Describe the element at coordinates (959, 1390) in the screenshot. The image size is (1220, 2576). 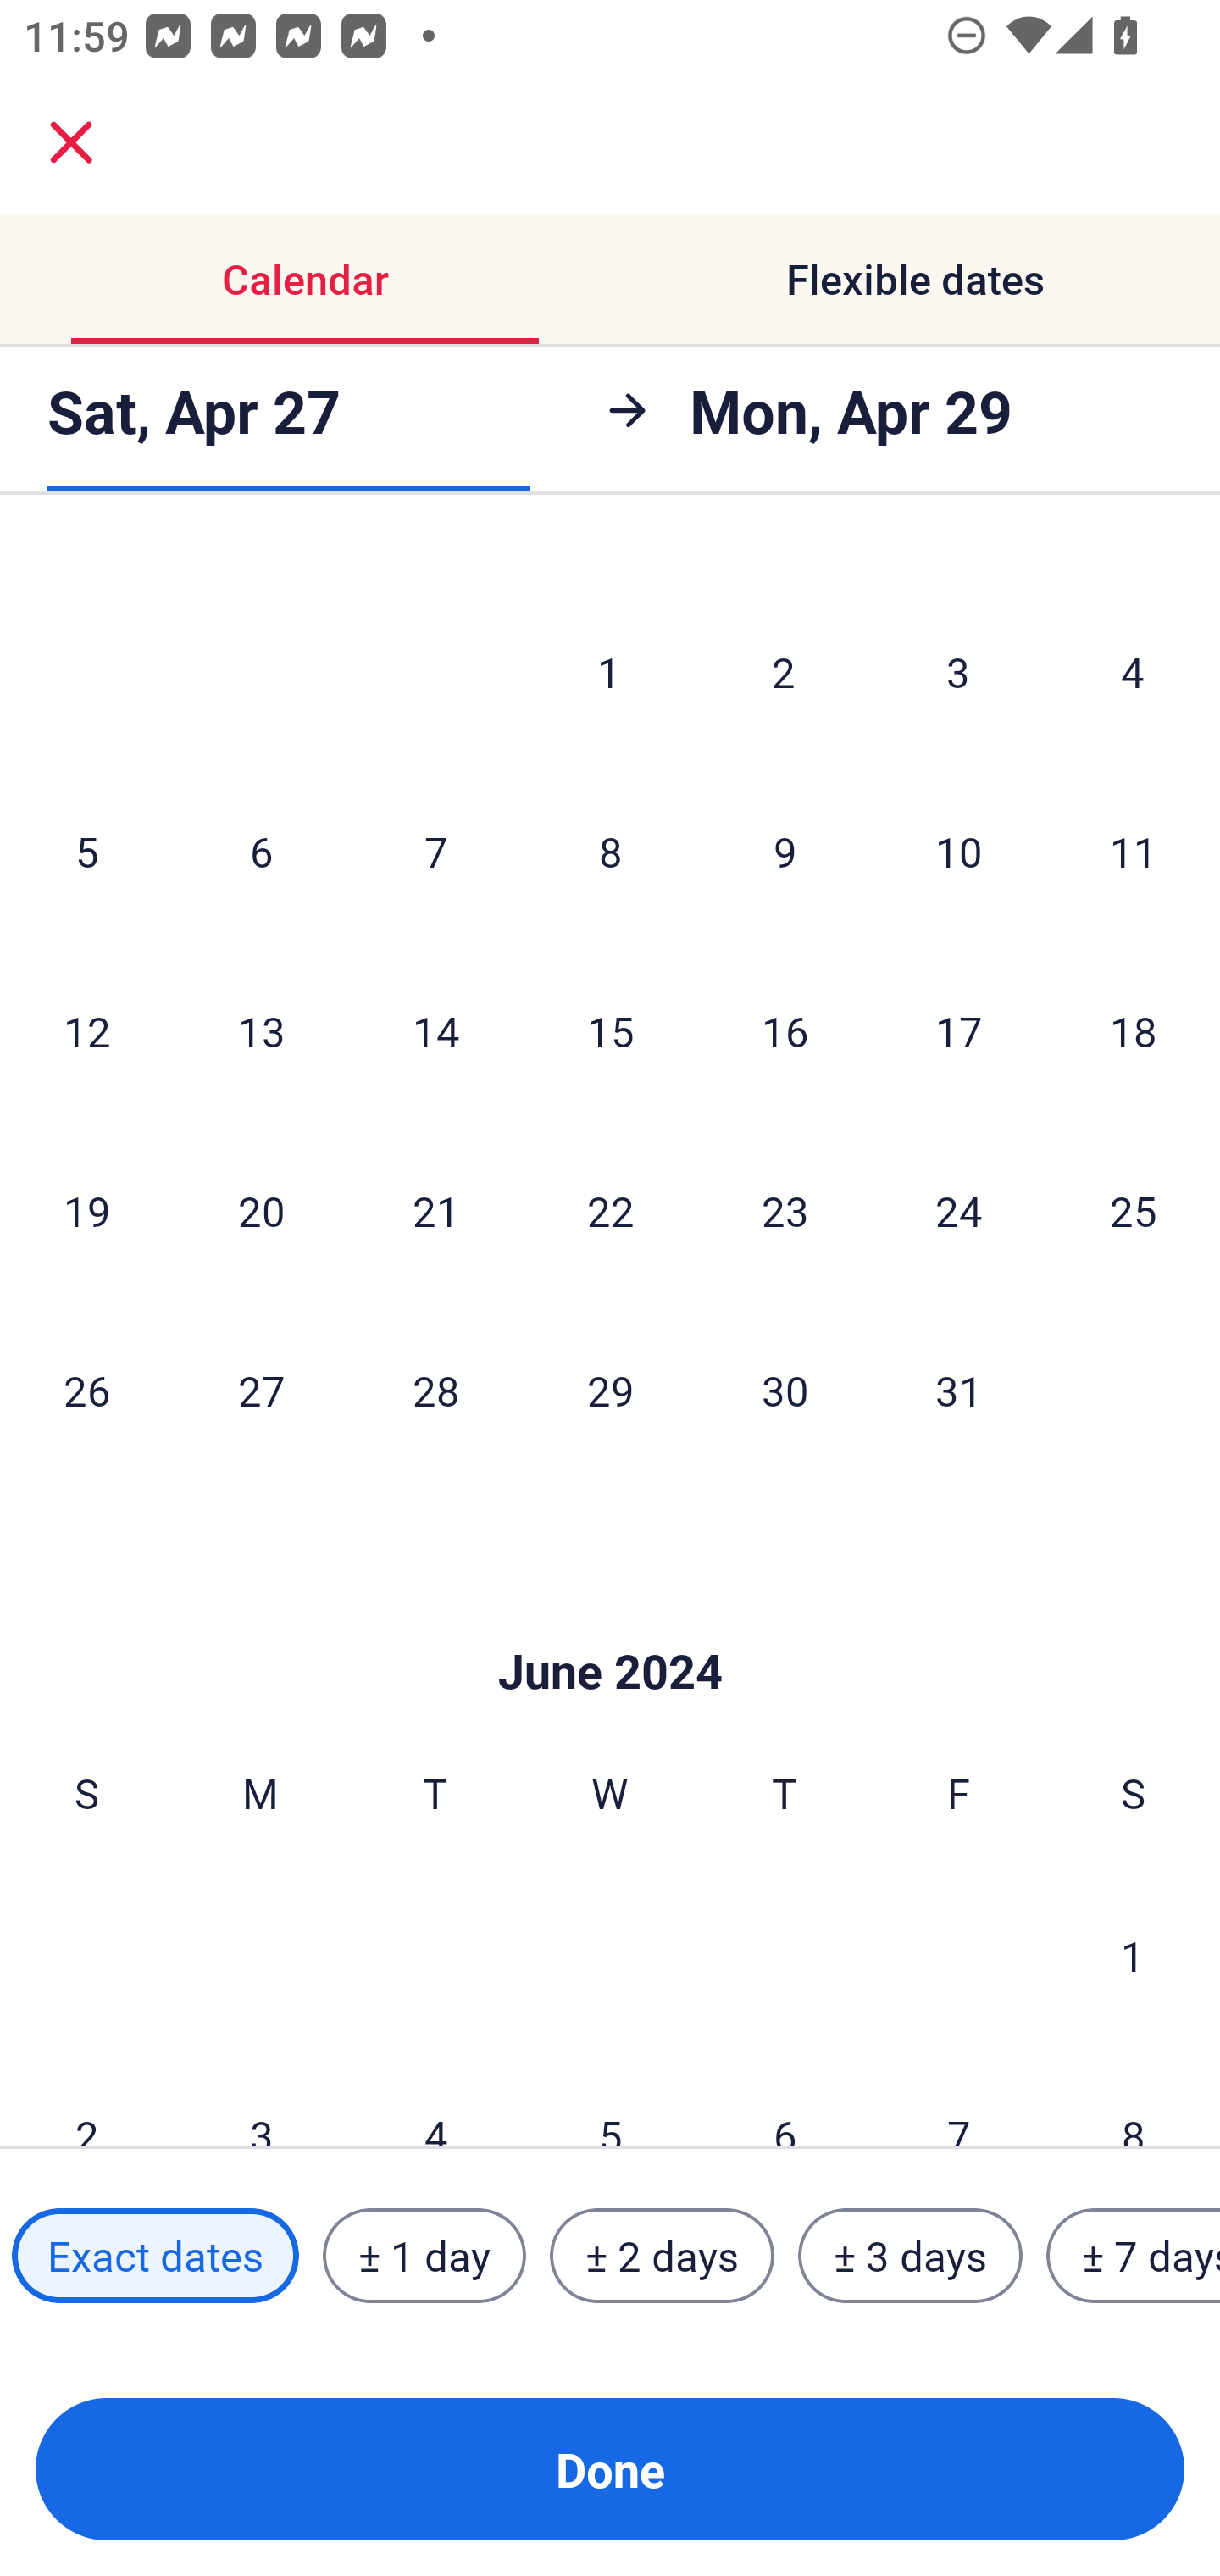
I see `31 Friday, May 31, 2024` at that location.